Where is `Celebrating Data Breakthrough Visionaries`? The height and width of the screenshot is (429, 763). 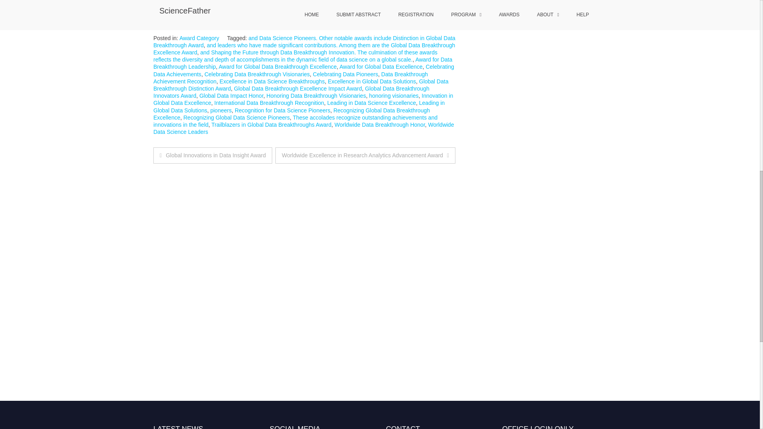 Celebrating Data Breakthrough Visionaries is located at coordinates (257, 74).